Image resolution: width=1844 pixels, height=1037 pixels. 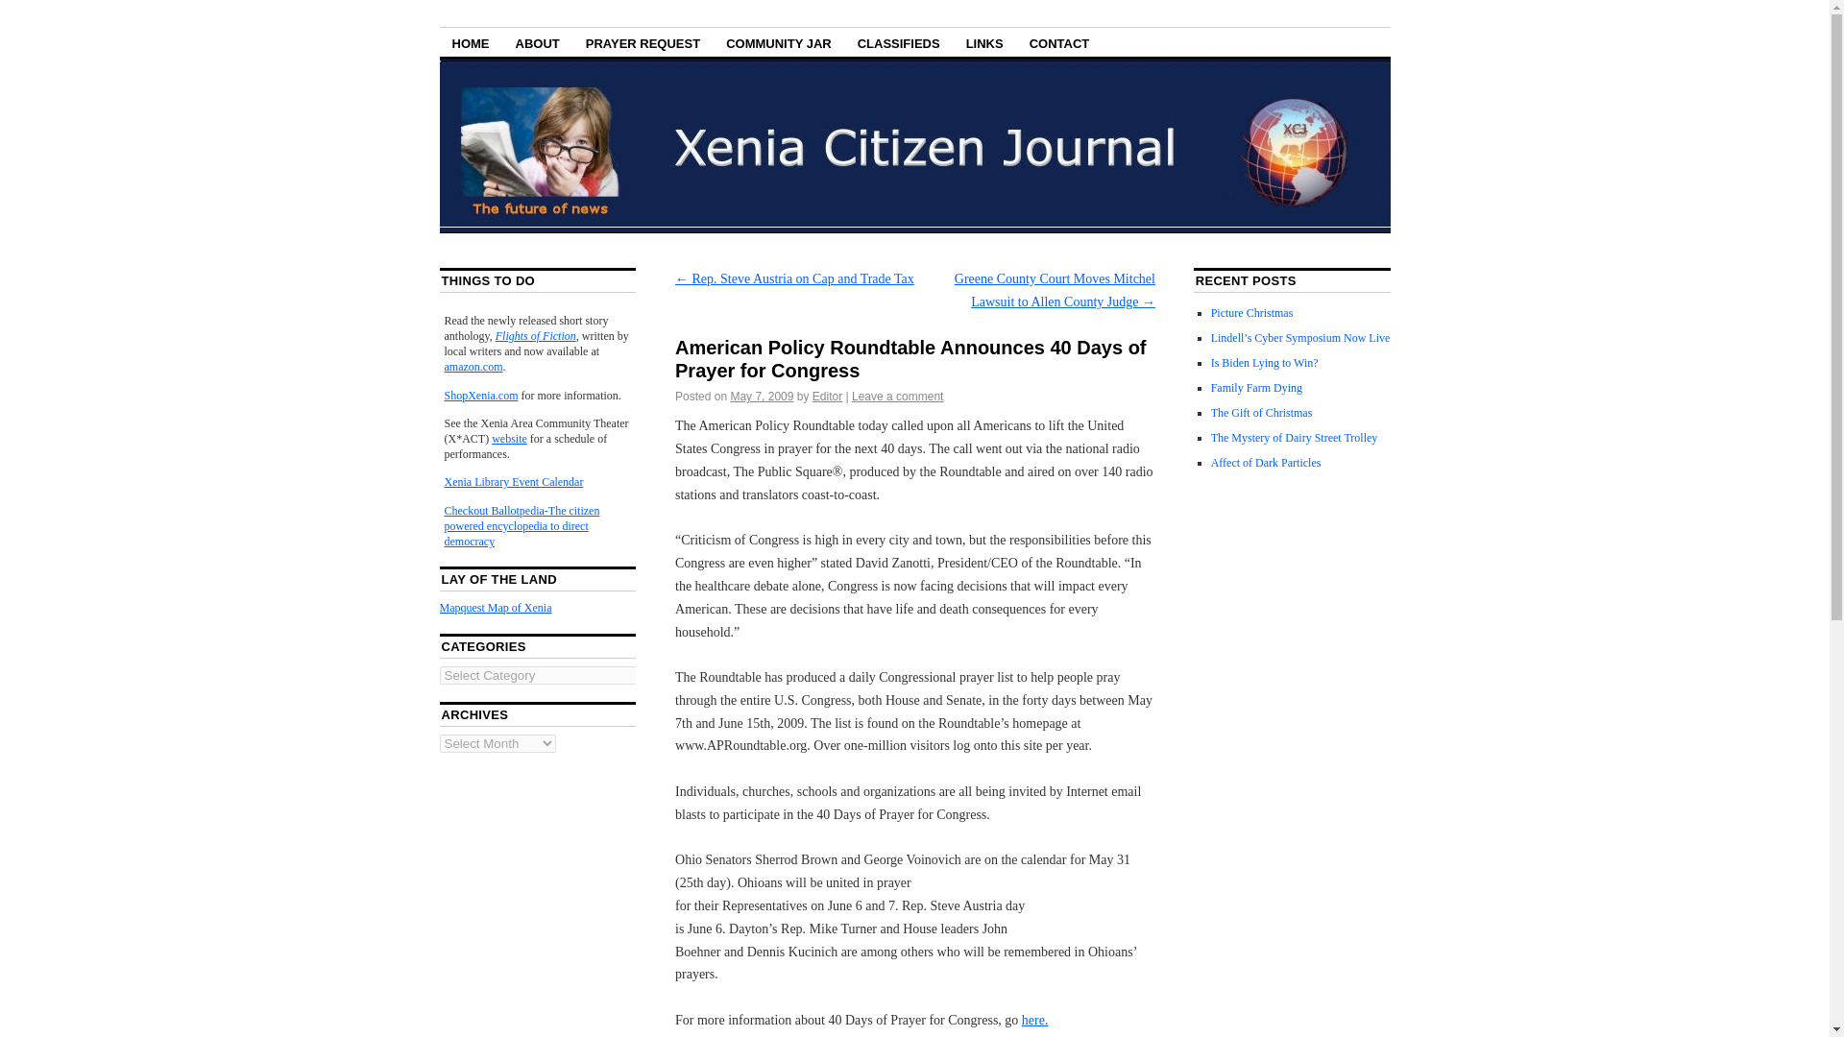 What do you see at coordinates (538, 42) in the screenshot?
I see `ABOUT` at bounding box center [538, 42].